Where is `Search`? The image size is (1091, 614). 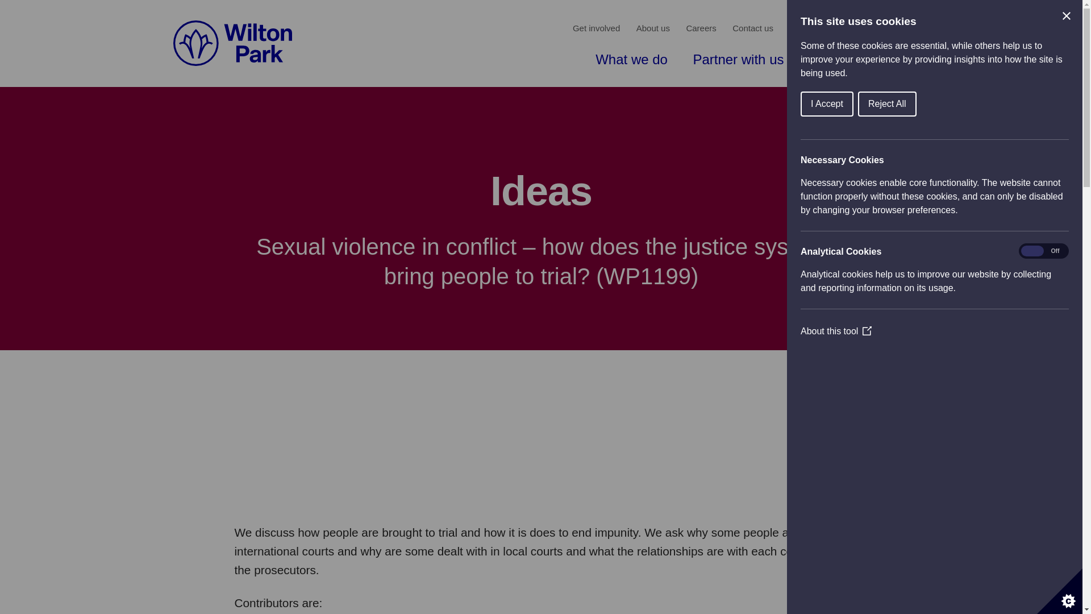 Search is located at coordinates (802, 28).